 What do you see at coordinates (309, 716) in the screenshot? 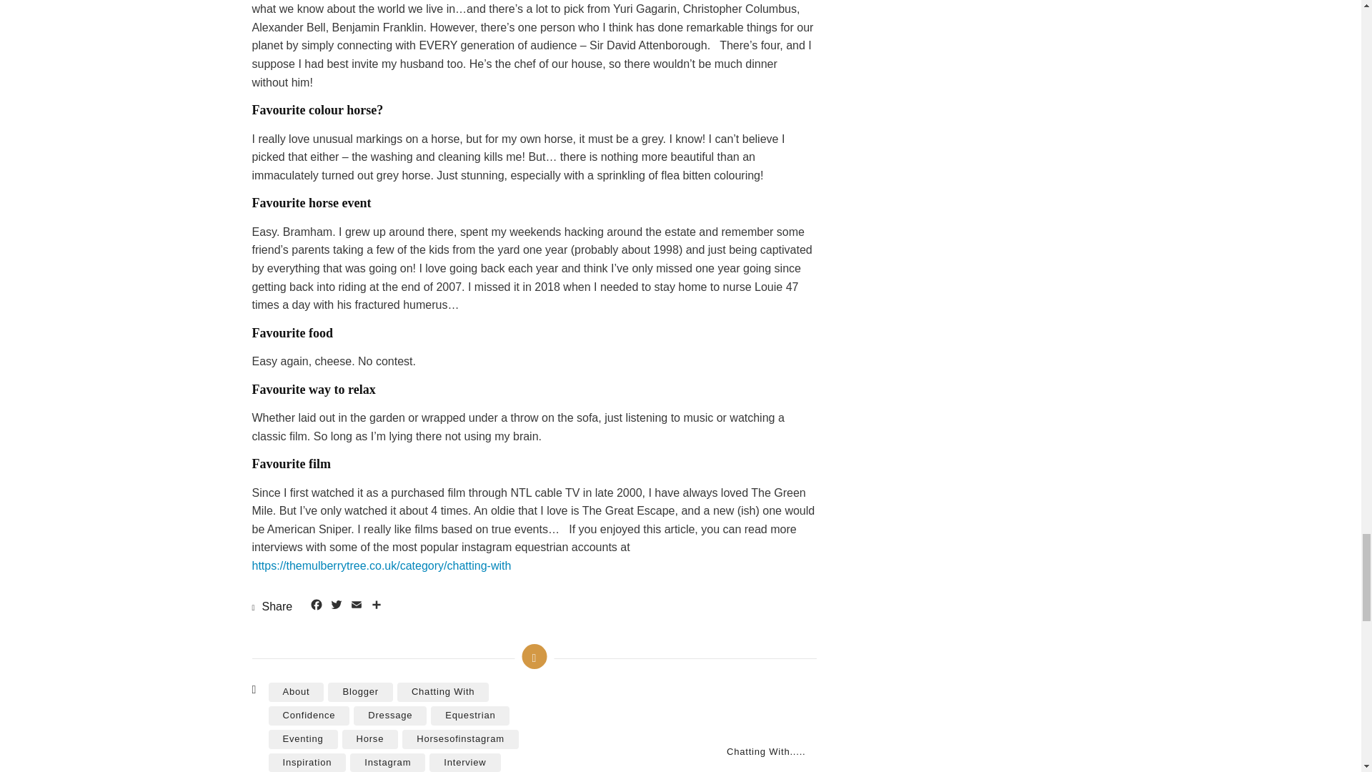
I see `Confidence` at bounding box center [309, 716].